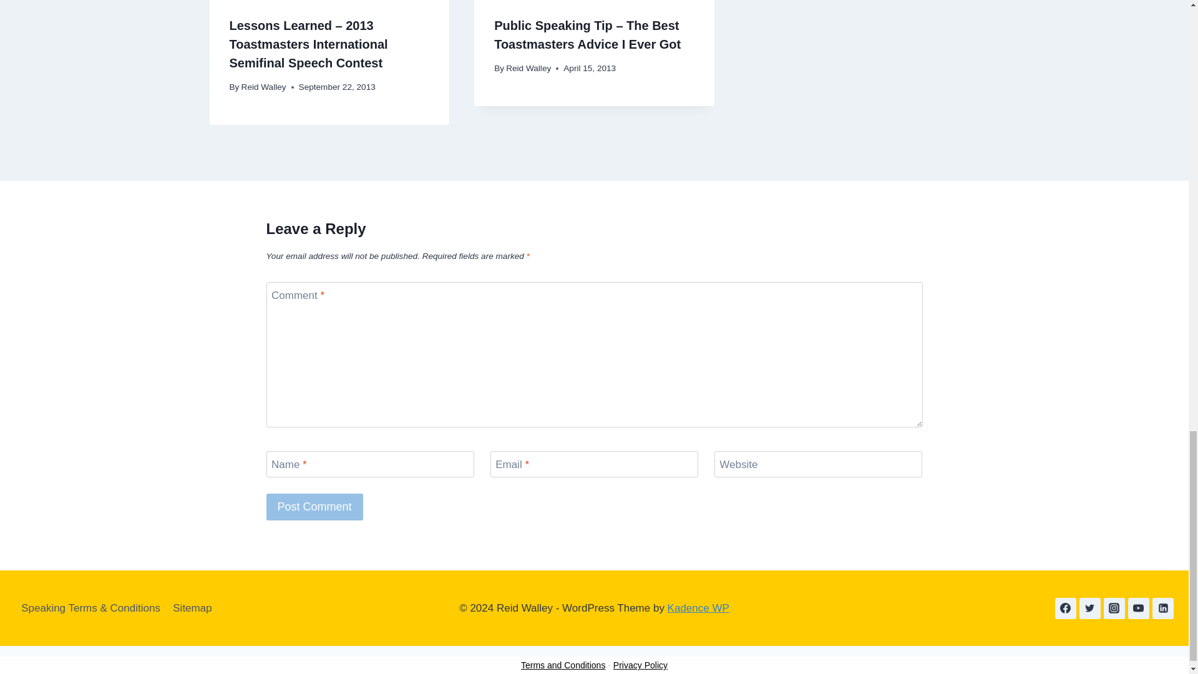 Image resolution: width=1198 pixels, height=674 pixels. I want to click on Post Comment, so click(314, 507).